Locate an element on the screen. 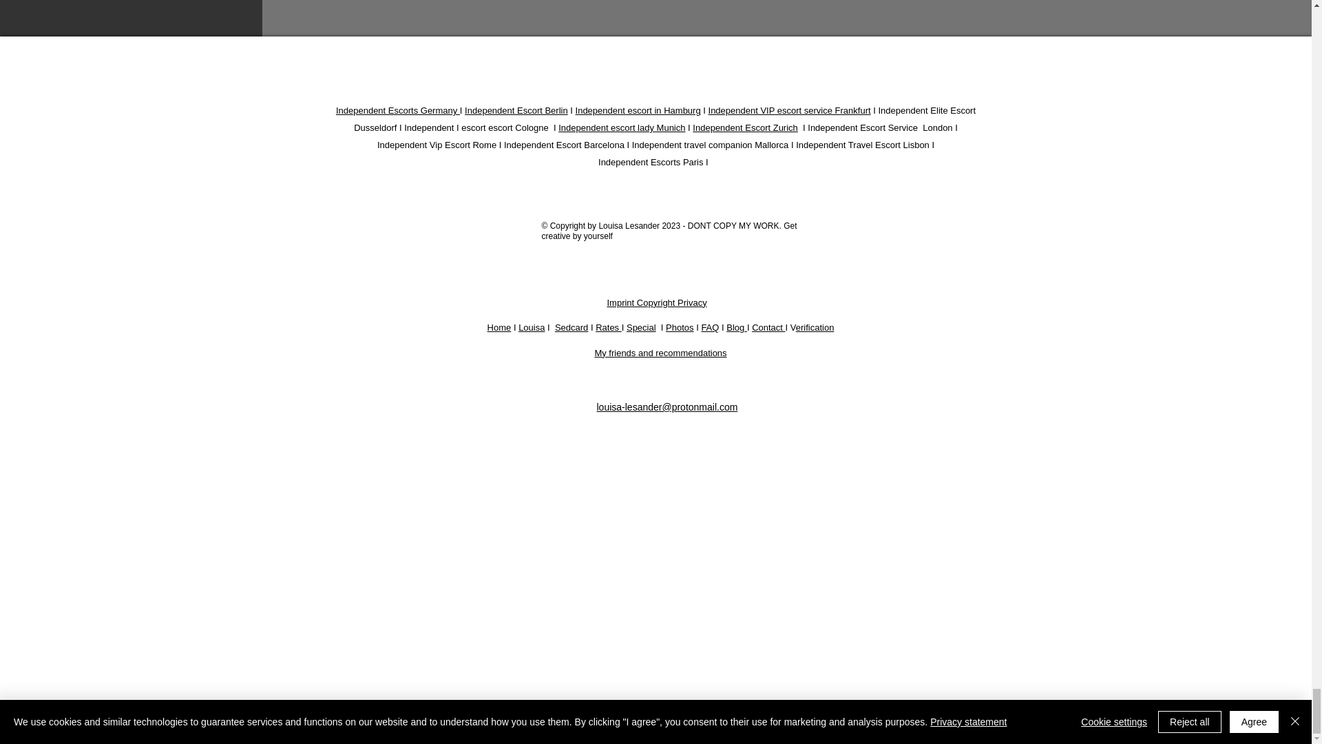  Independent Escort Berlin is located at coordinates (516, 110).